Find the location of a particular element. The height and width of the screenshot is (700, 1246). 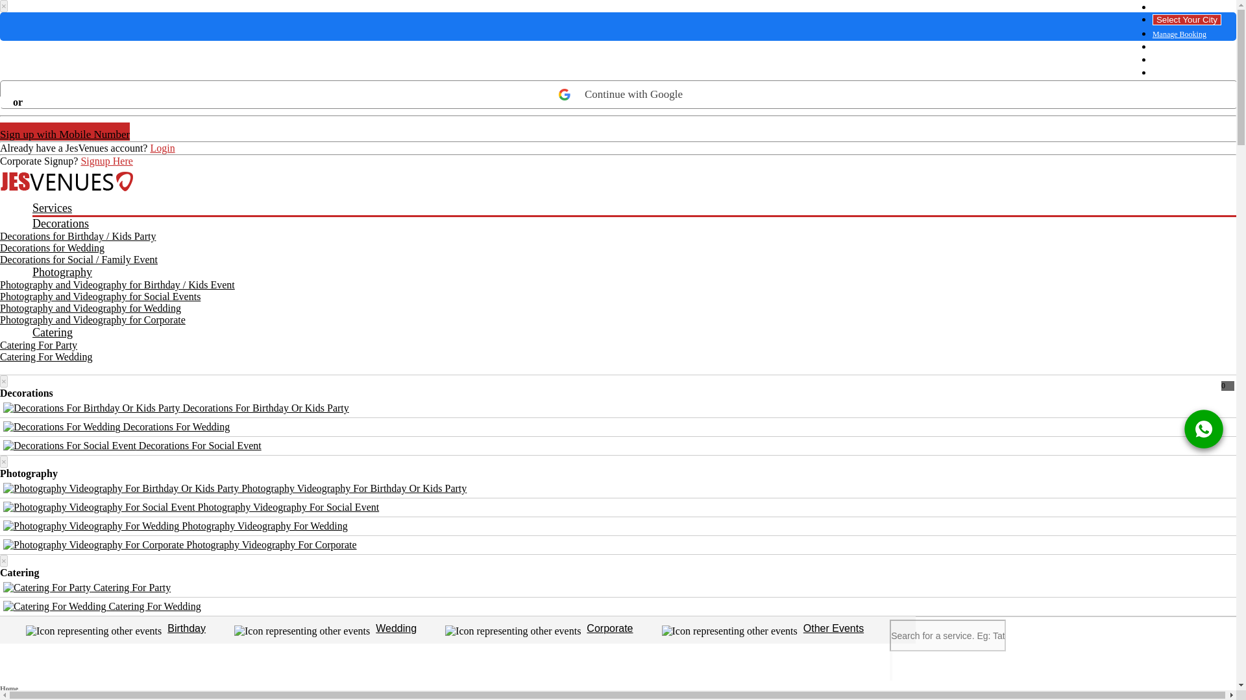

Corporate Signup JesVenues is located at coordinates (106, 161).